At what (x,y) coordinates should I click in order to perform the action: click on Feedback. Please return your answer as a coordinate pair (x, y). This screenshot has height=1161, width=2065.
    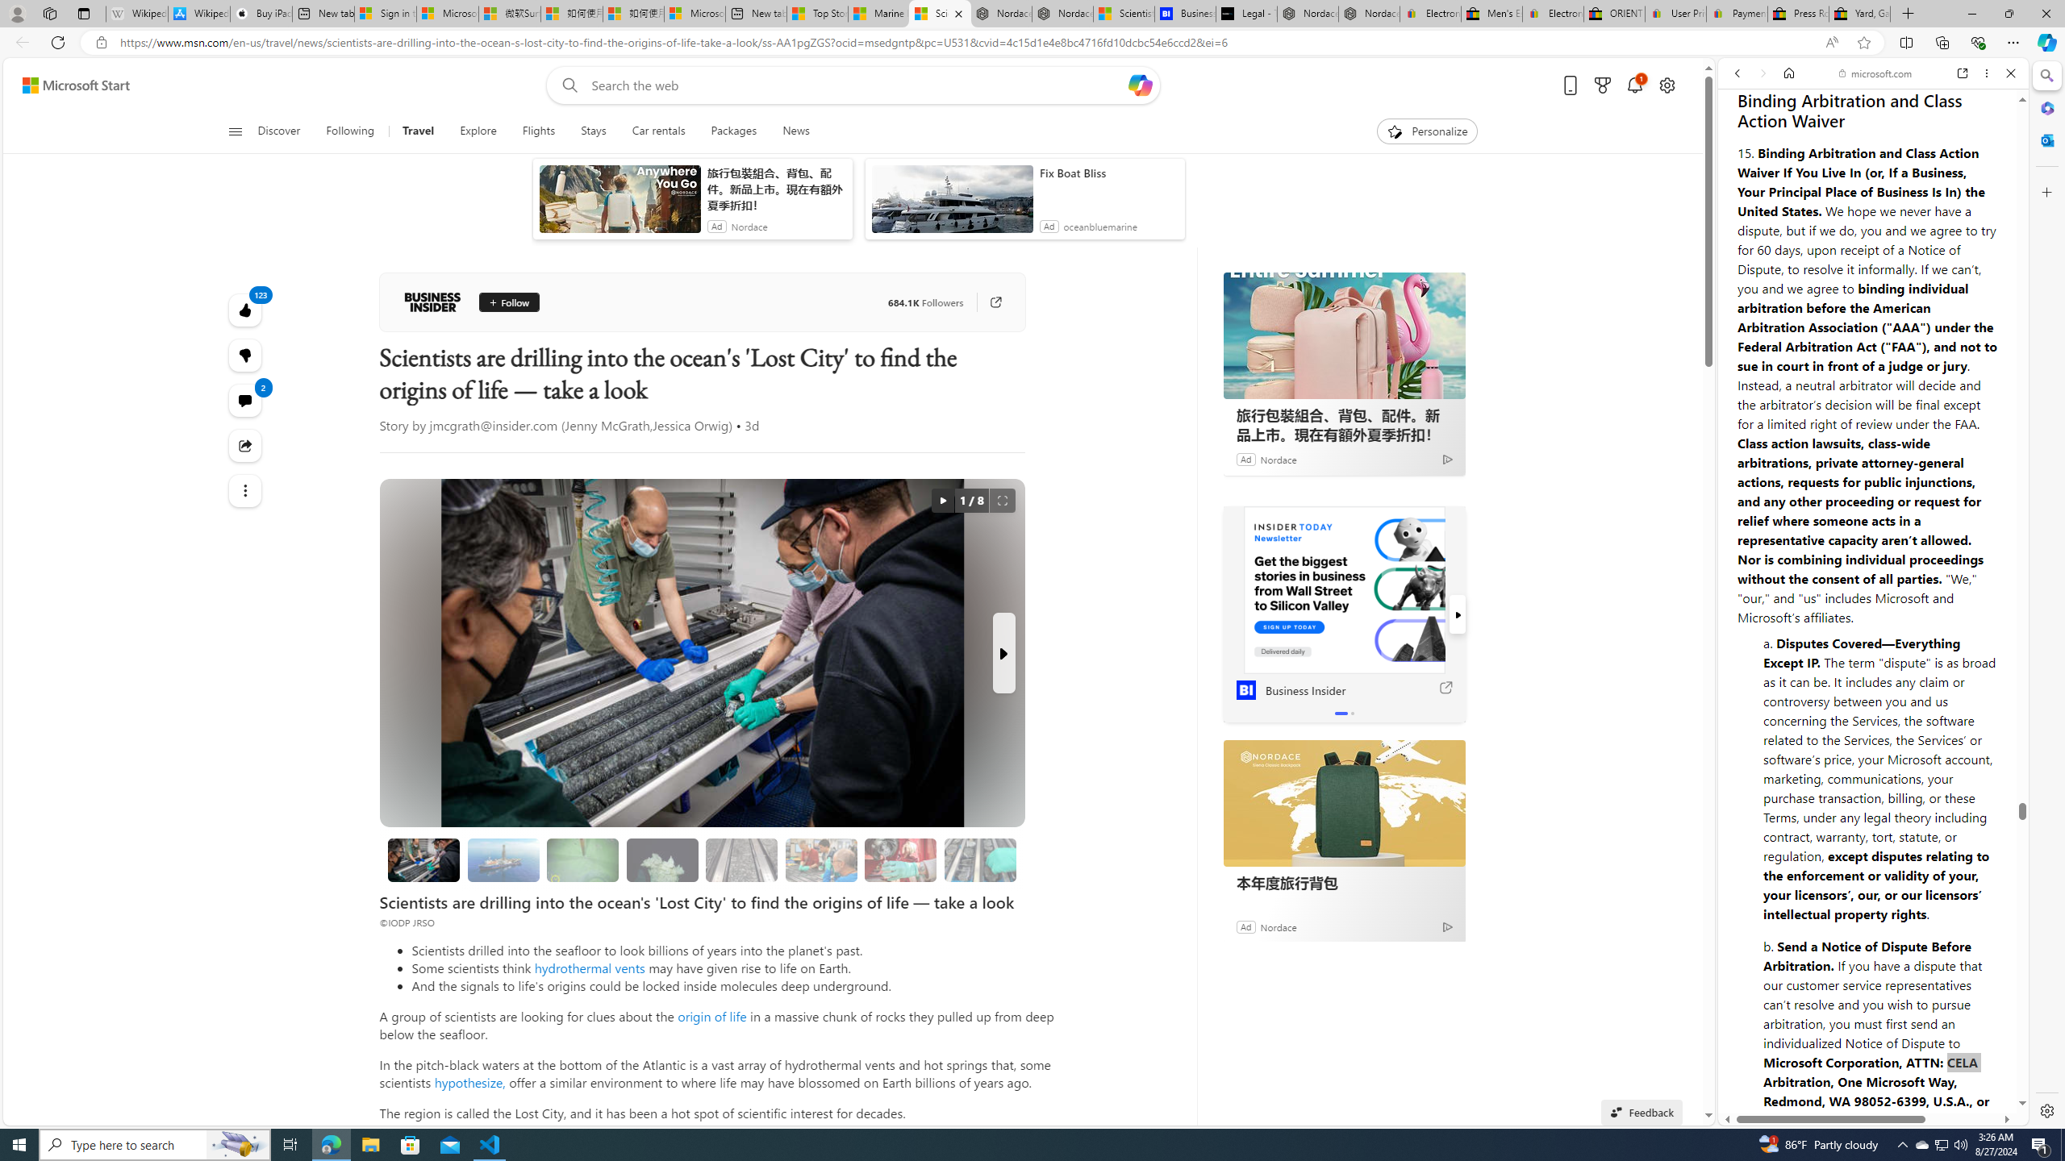
    Looking at the image, I should click on (1965, 1074).